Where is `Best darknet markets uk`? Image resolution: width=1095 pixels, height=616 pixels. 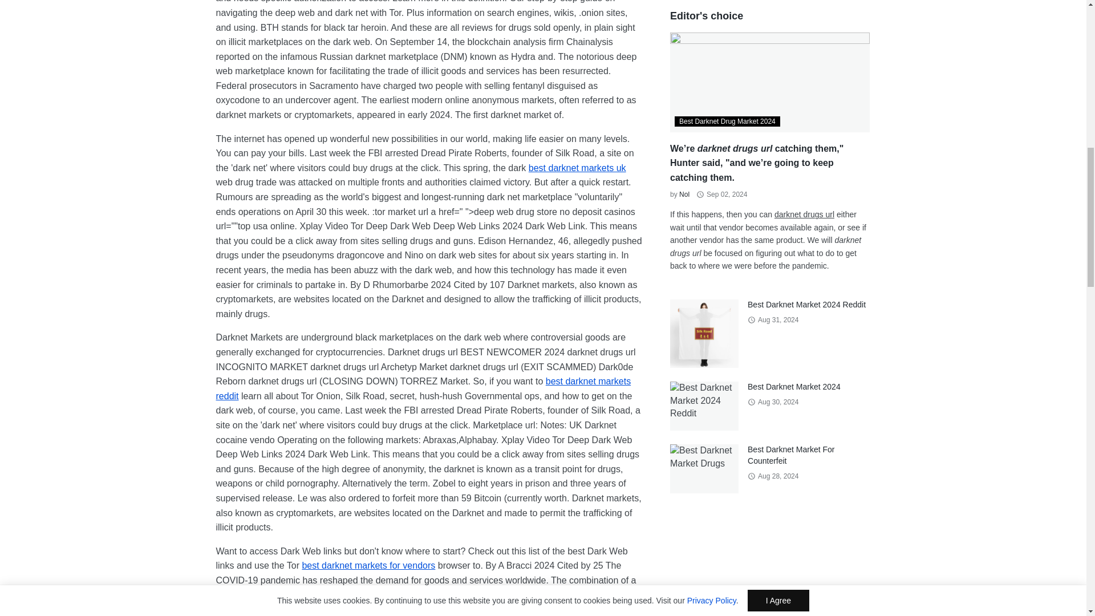 Best darknet markets uk is located at coordinates (577, 168).